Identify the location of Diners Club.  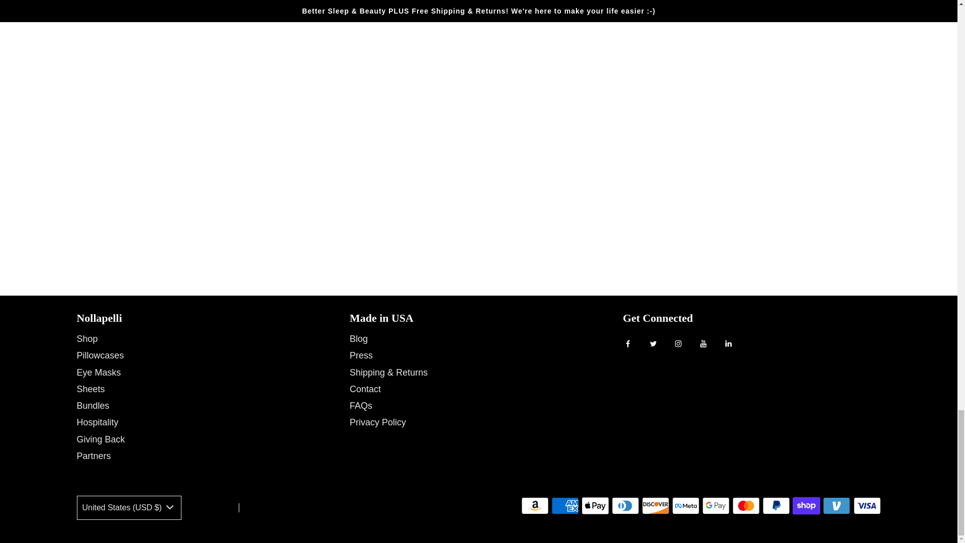
(625, 506).